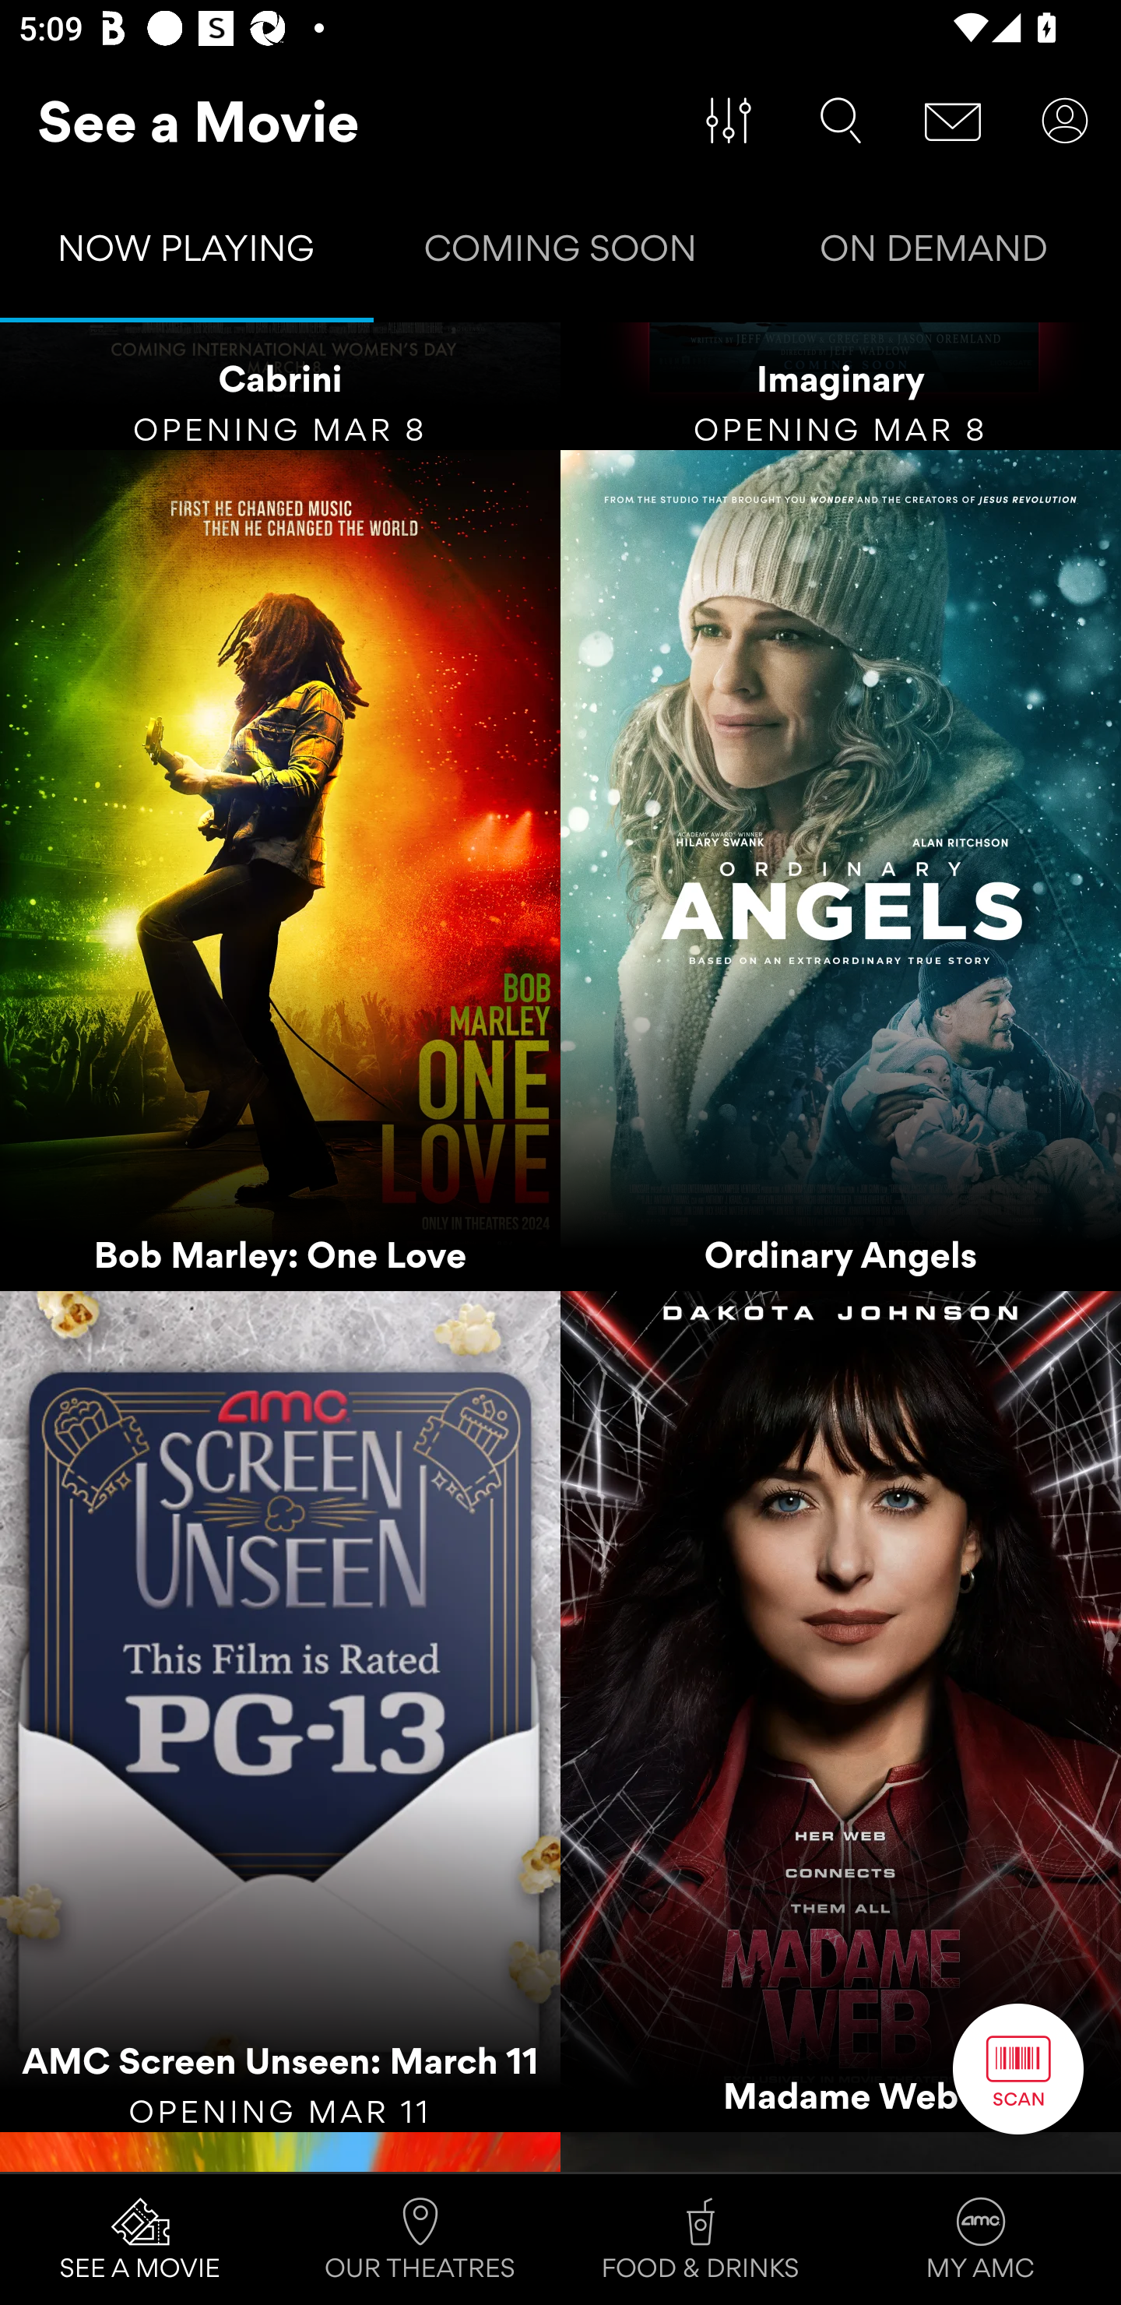  Describe the element at coordinates (280, 386) in the screenshot. I see `Cabrini
OPENING MAR 8` at that location.